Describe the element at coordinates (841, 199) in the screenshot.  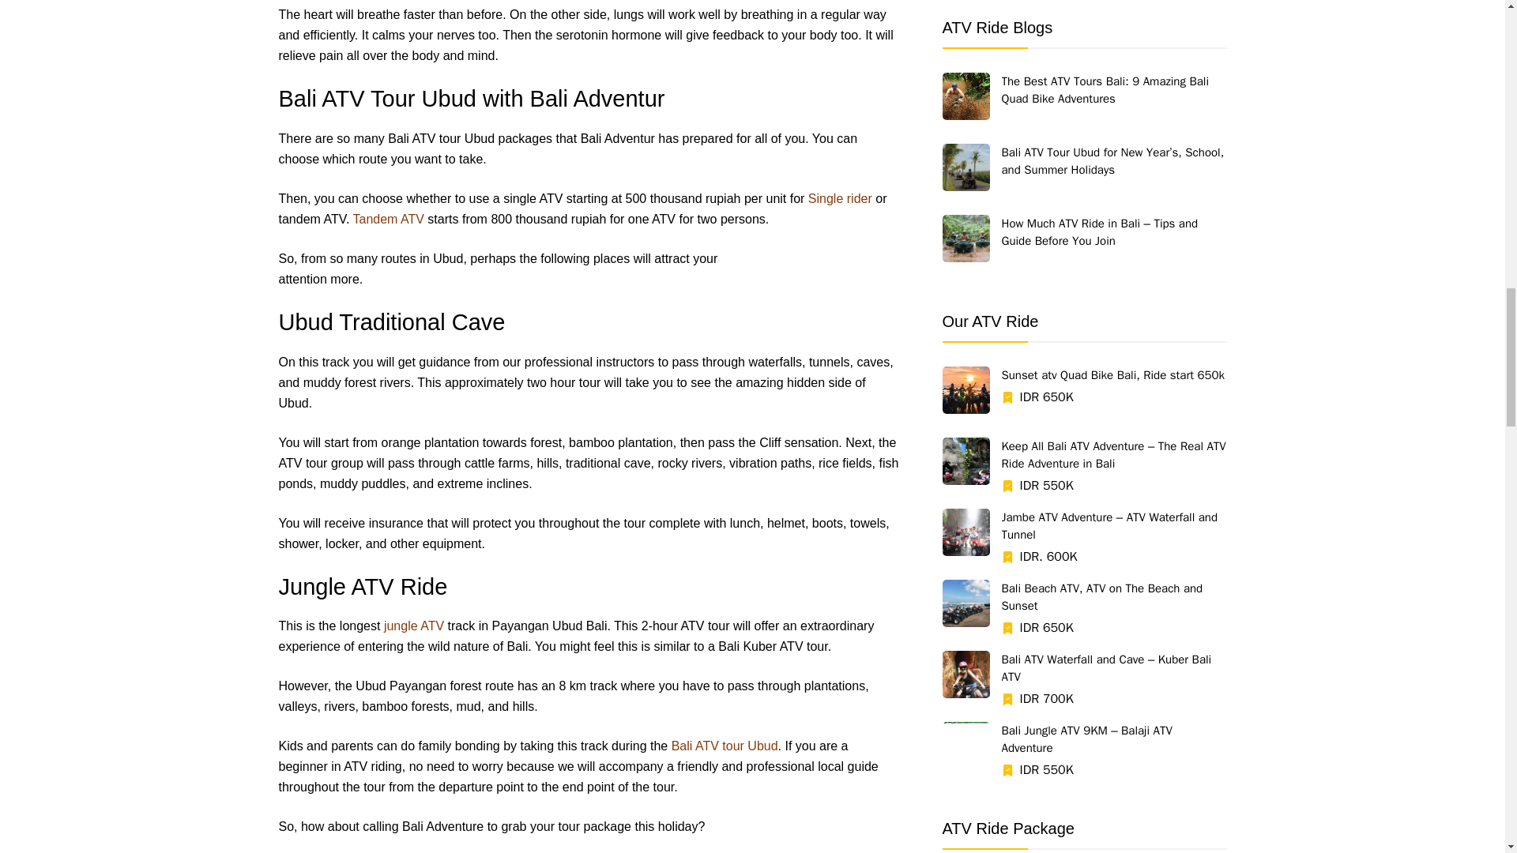
I see `Single rider` at that location.